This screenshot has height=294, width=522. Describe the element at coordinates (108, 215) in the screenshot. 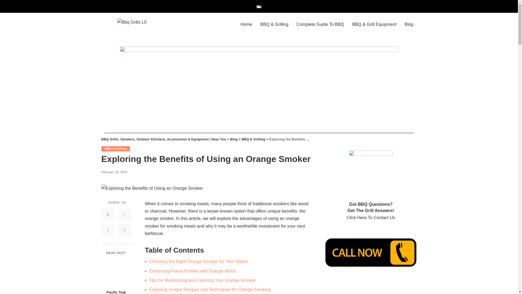

I see `Facebook` at that location.